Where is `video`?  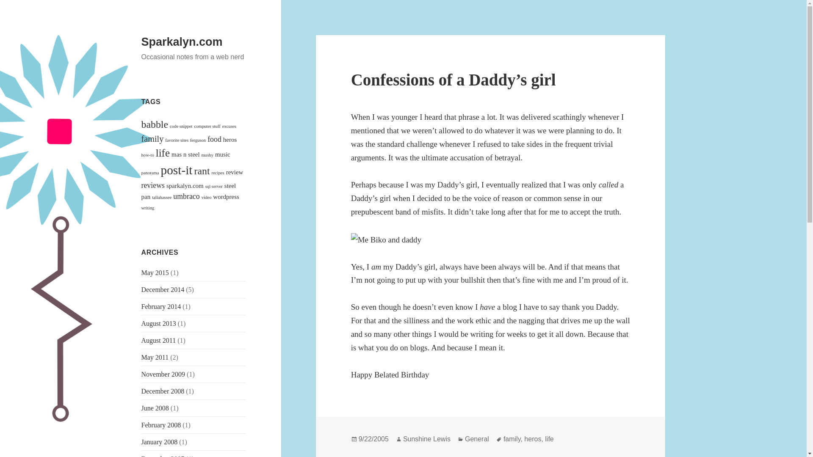
video is located at coordinates (207, 197).